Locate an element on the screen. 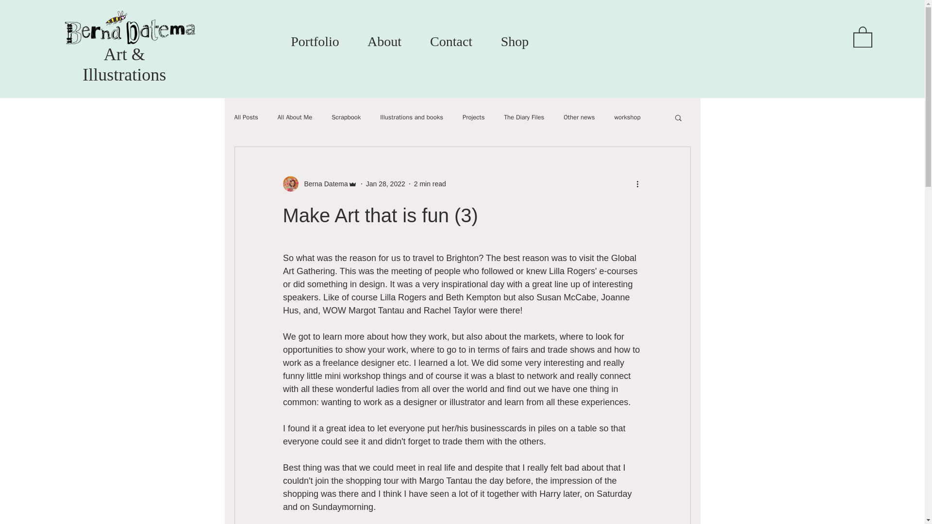 The height and width of the screenshot is (524, 932). workshop is located at coordinates (627, 117).